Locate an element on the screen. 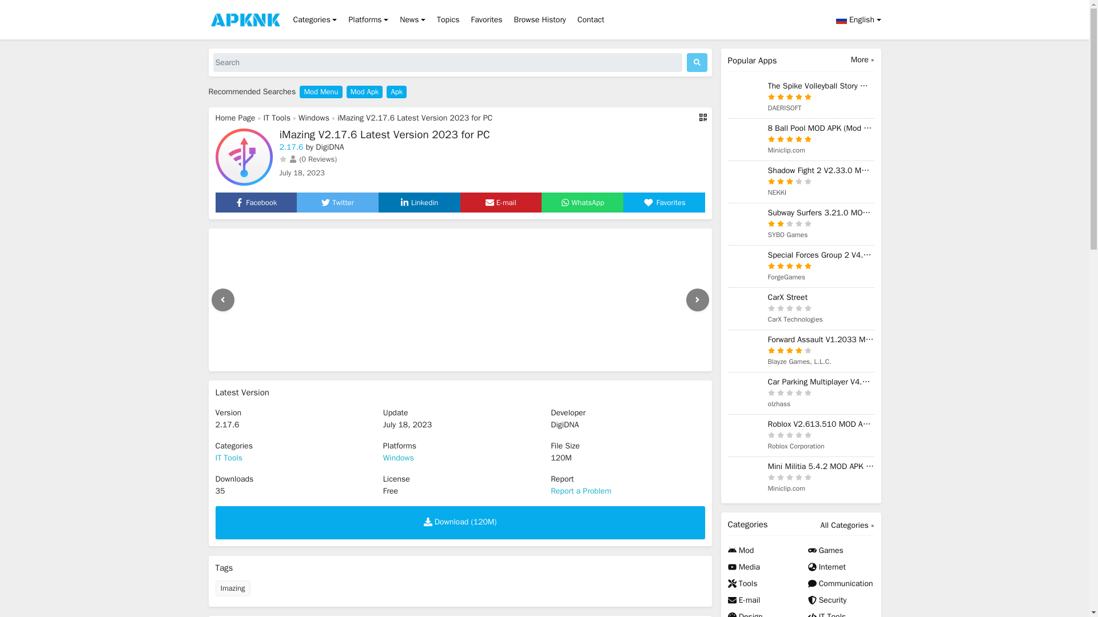 The image size is (1098, 617). Apk is located at coordinates (396, 91).